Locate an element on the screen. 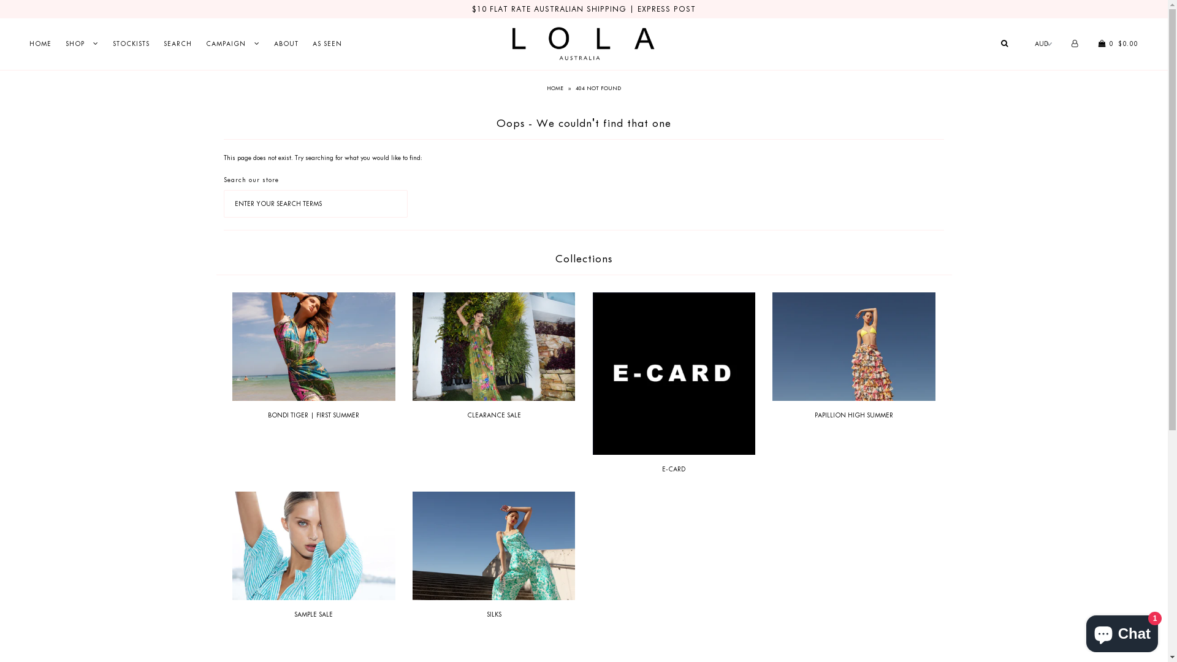 The height and width of the screenshot is (662, 1177). BONDI TIGER | FIRST SUMMER is located at coordinates (314, 416).